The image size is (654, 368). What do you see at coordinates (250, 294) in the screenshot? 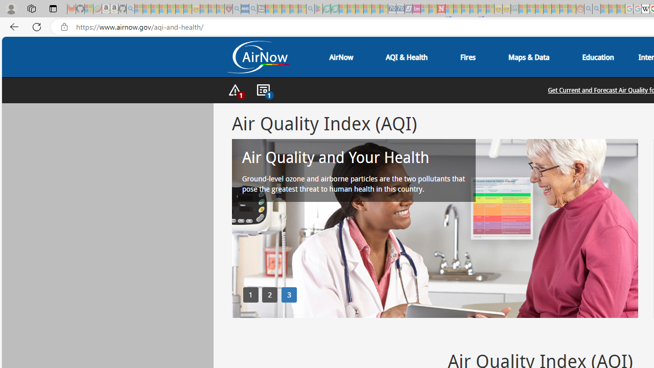
I see `1` at bounding box center [250, 294].